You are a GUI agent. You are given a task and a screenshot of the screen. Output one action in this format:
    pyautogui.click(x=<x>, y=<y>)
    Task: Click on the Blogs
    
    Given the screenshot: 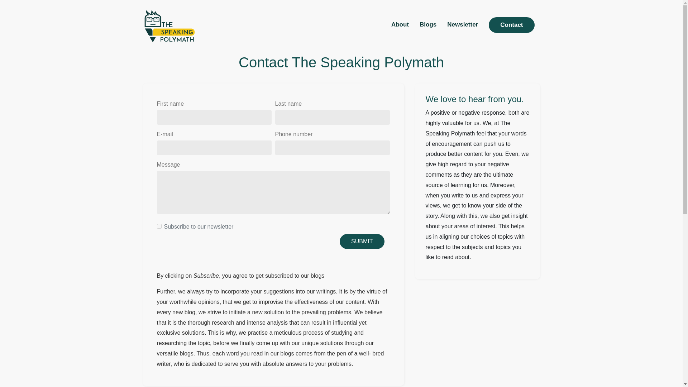 What is the action you would take?
    pyautogui.click(x=428, y=24)
    